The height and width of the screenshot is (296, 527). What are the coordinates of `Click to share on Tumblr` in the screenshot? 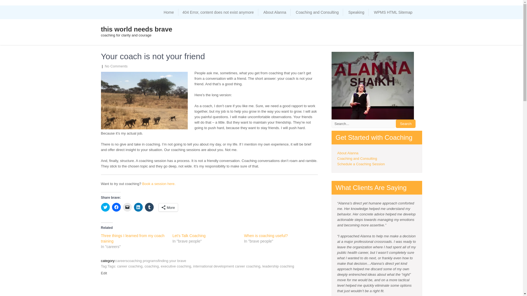 It's located at (149, 207).